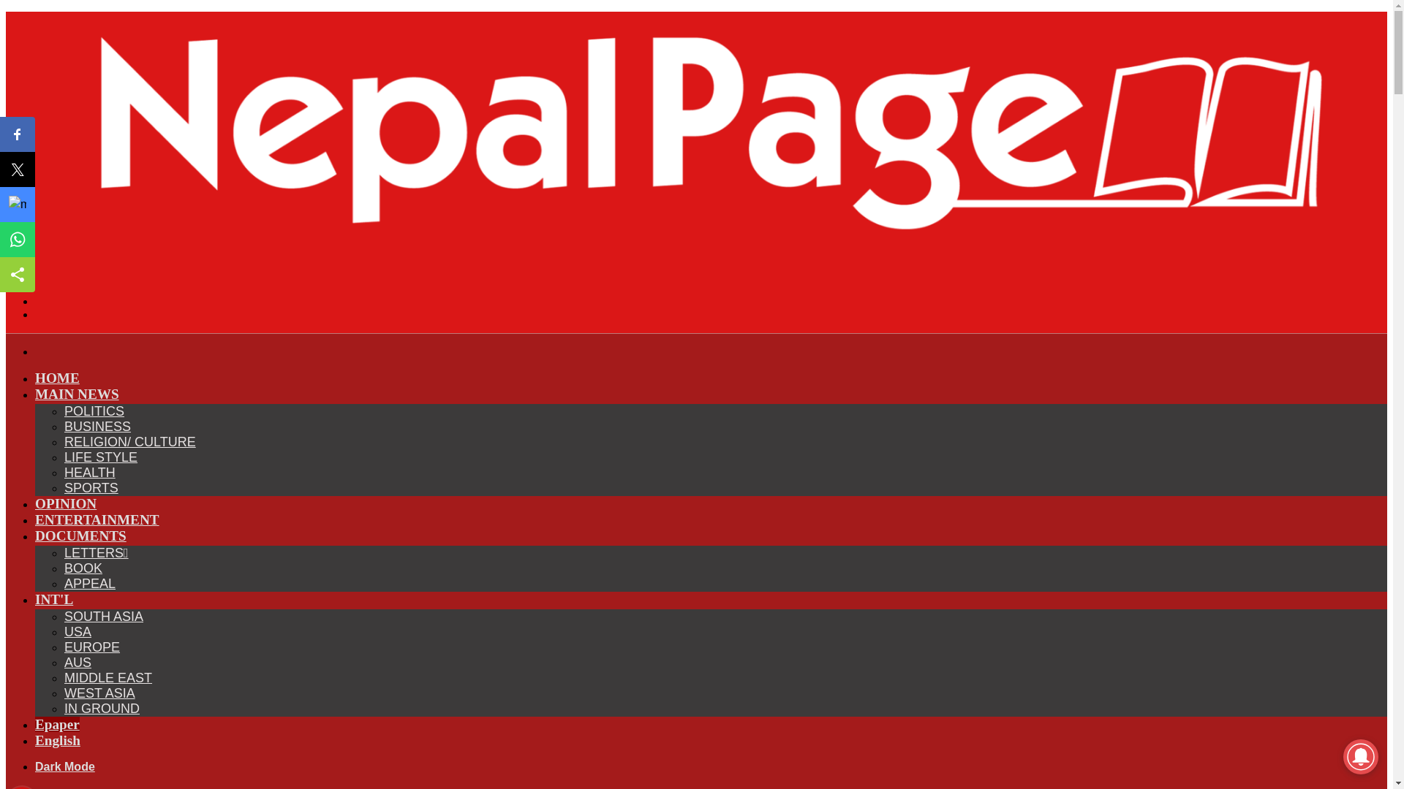 This screenshot has width=1404, height=789. I want to click on HOME, so click(57, 378).